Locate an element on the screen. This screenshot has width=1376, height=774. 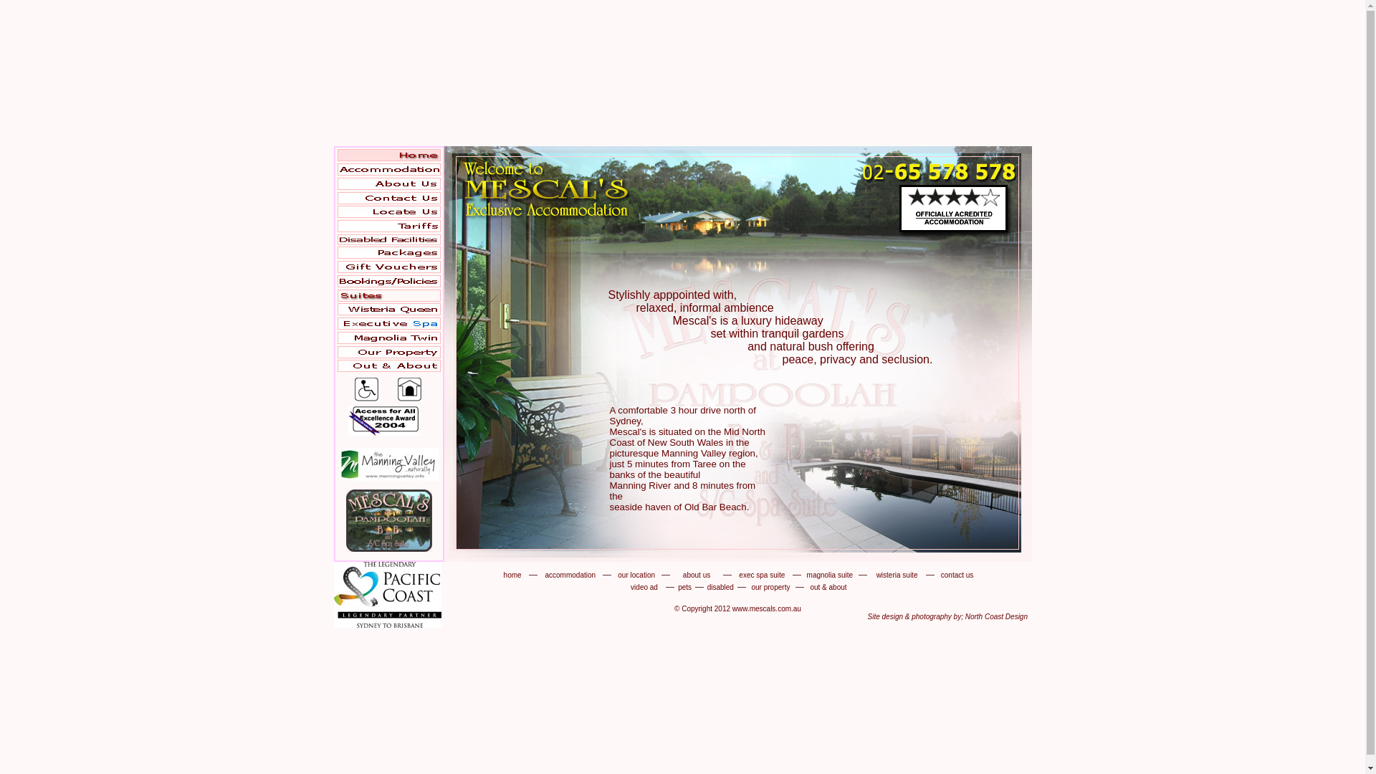
video ad is located at coordinates (644, 586).